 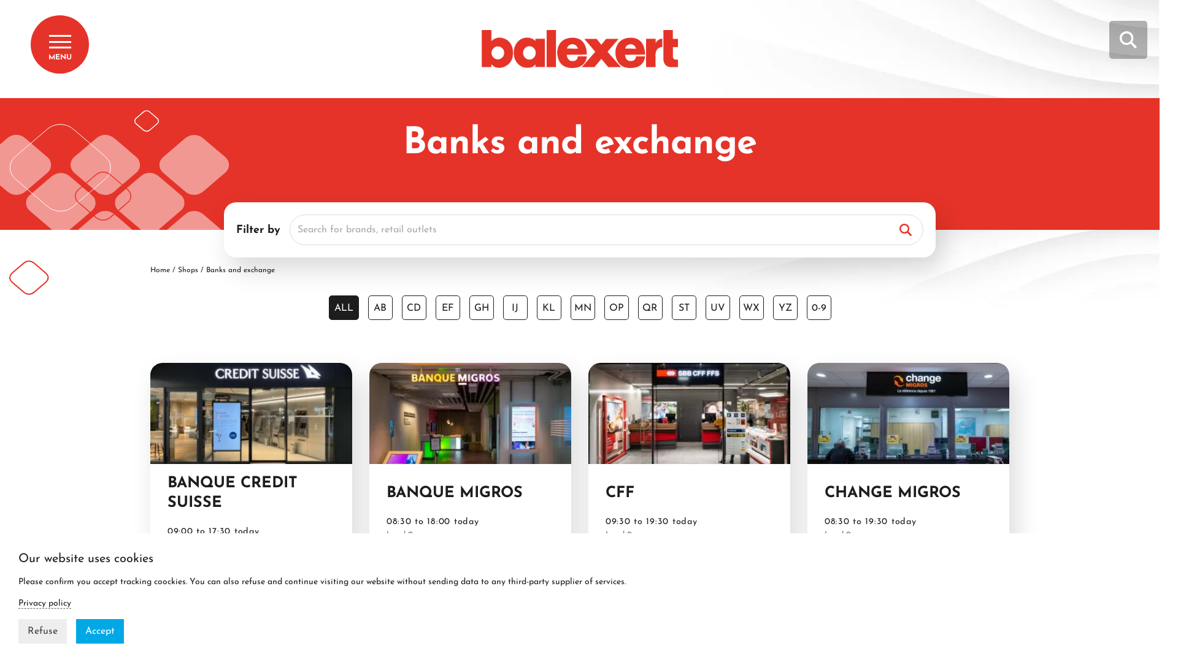 What do you see at coordinates (160, 270) in the screenshot?
I see `Home` at bounding box center [160, 270].